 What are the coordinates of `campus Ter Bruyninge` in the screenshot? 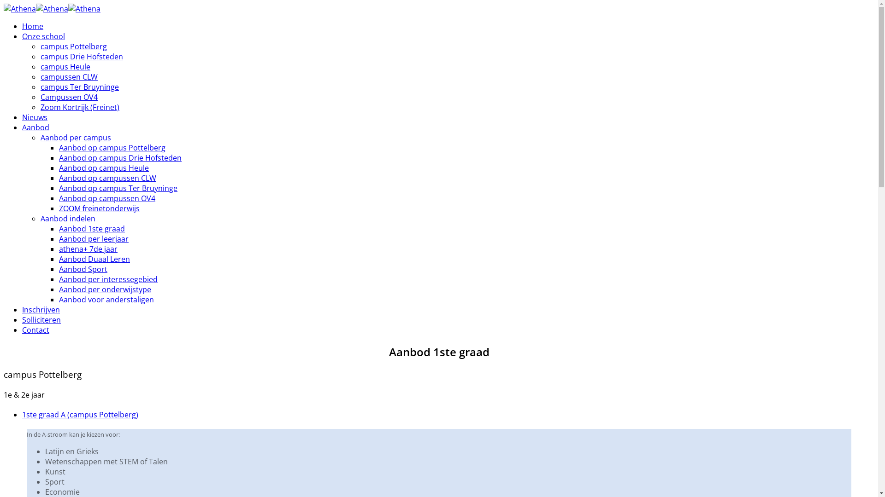 It's located at (80, 87).